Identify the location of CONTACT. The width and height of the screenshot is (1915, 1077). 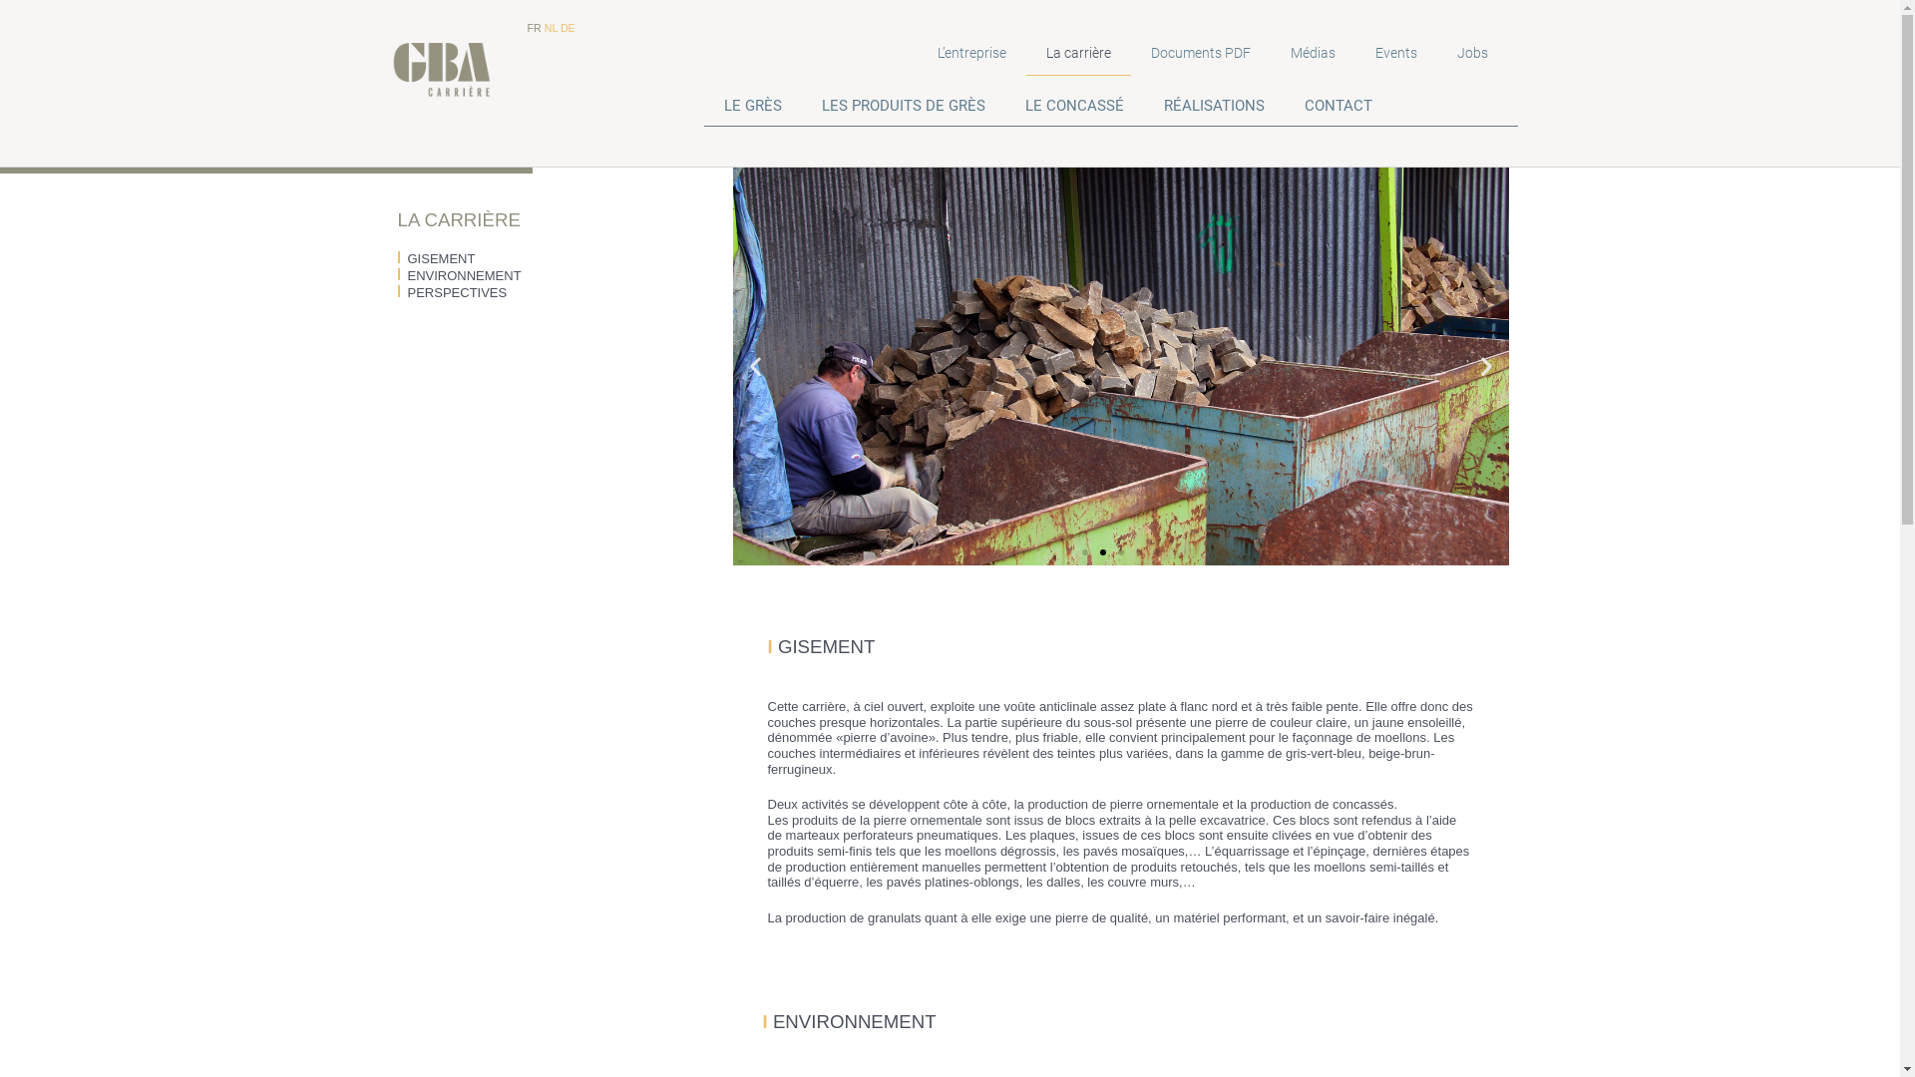
(1339, 106).